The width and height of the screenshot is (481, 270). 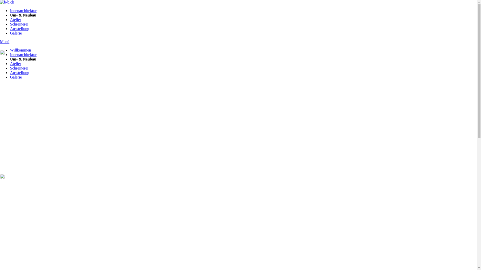 I want to click on Galerie, so click(x=16, y=77).